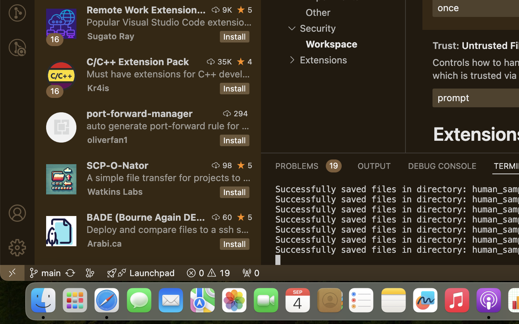 The width and height of the screenshot is (519, 324). What do you see at coordinates (414, 44) in the screenshot?
I see `` at bounding box center [414, 44].